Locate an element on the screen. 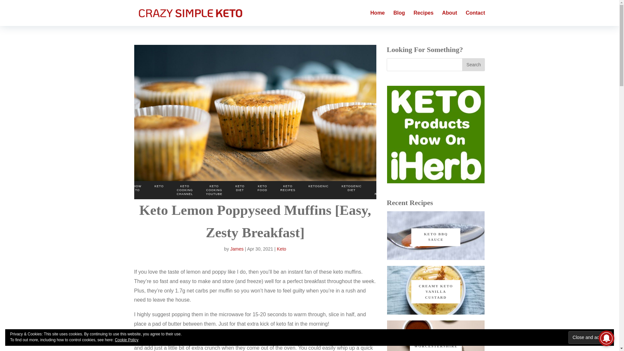 This screenshot has width=624, height=351. Contact is located at coordinates (475, 18).